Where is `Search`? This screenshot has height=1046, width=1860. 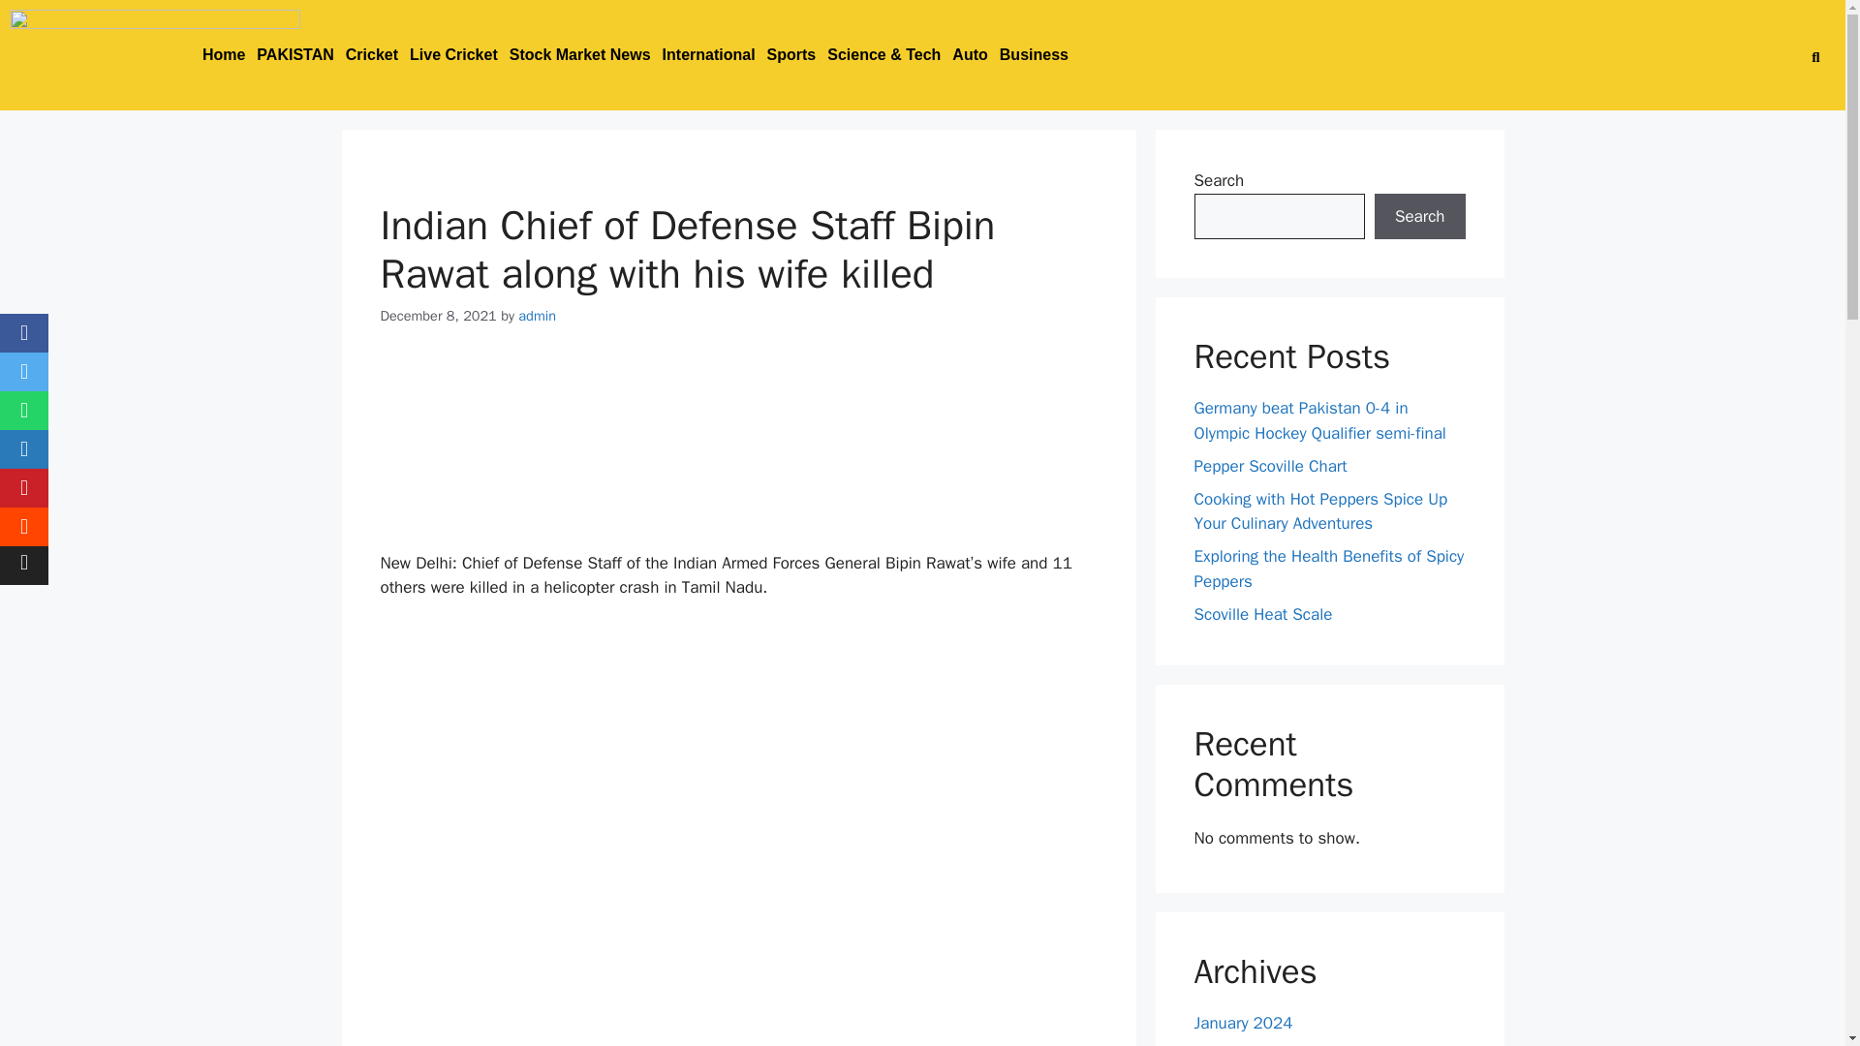 Search is located at coordinates (1419, 217).